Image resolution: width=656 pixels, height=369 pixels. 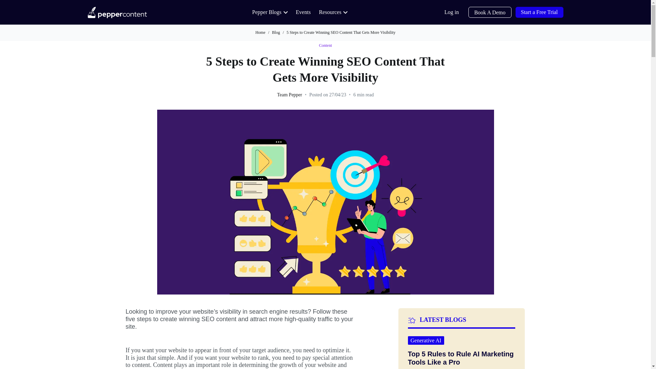 What do you see at coordinates (260, 32) in the screenshot?
I see `Home` at bounding box center [260, 32].